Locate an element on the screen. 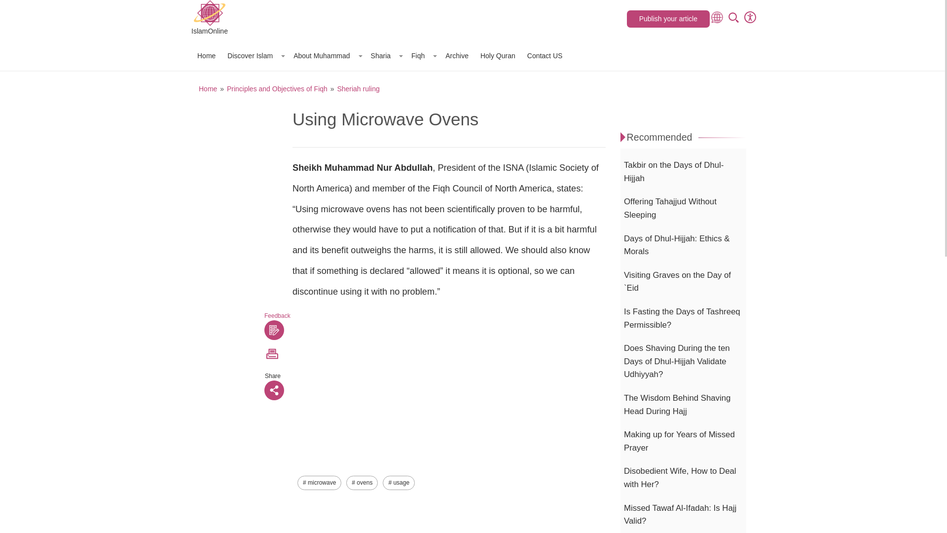 This screenshot has height=533, width=947. Print is located at coordinates (272, 353).